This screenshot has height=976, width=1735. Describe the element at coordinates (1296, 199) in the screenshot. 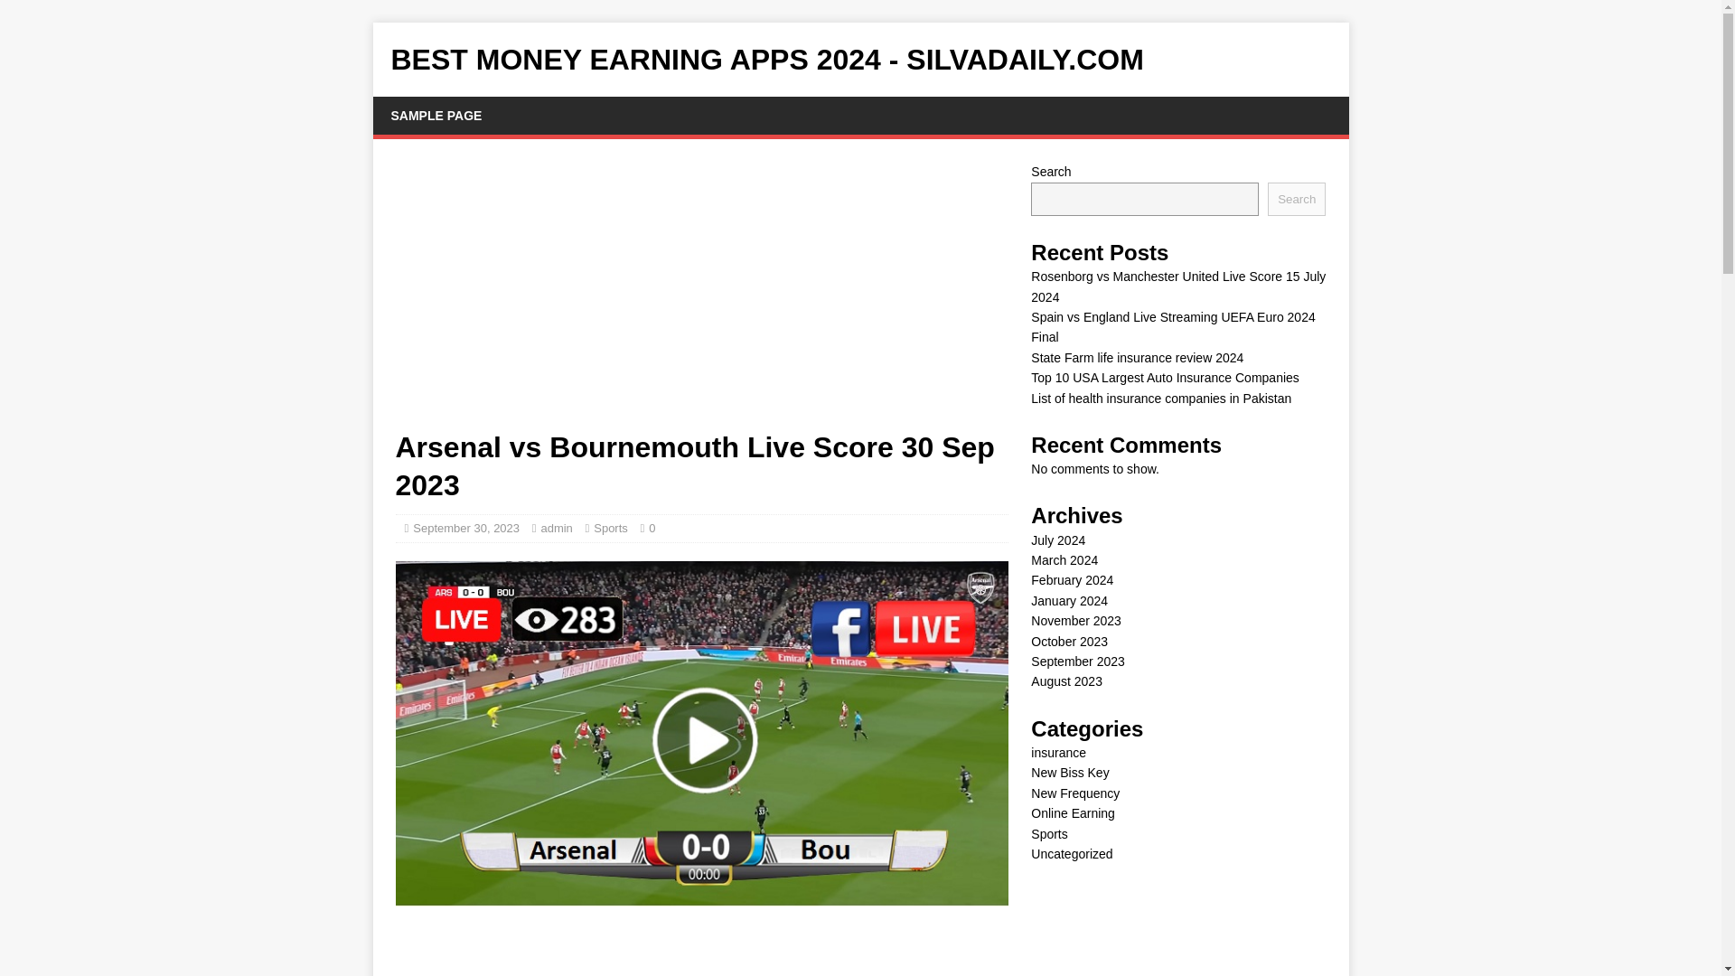

I see `Search` at that location.